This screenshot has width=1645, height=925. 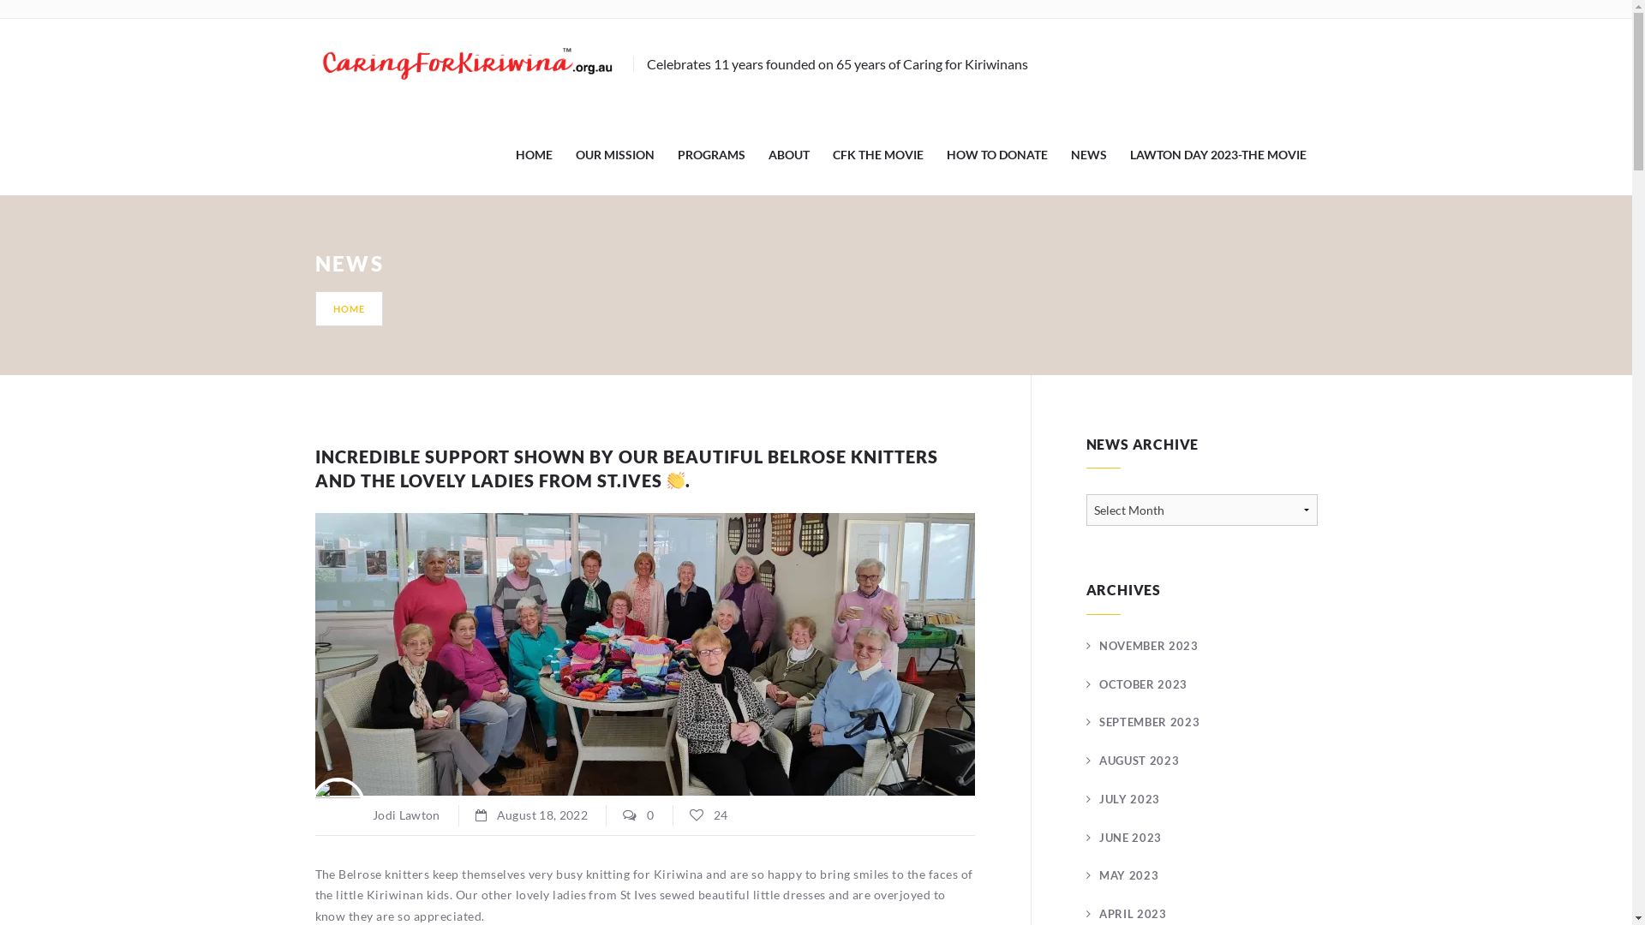 I want to click on ABOUT, so click(x=788, y=156).